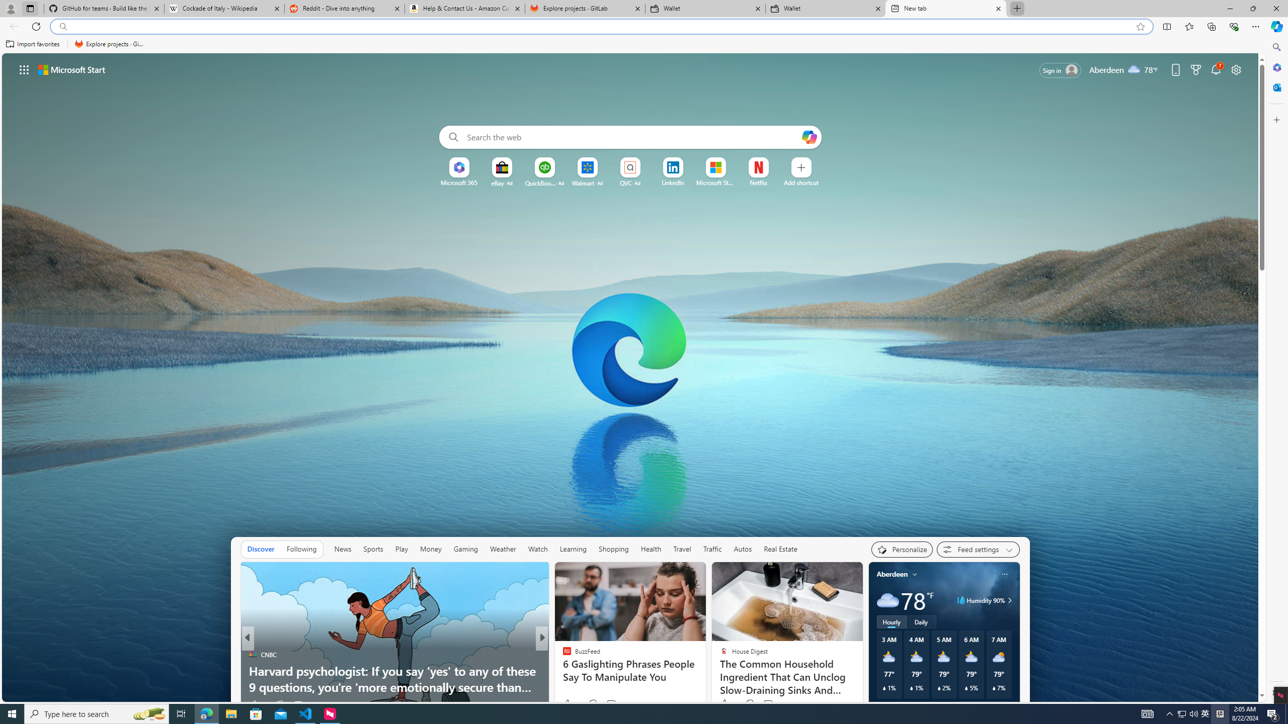 The width and height of the screenshot is (1288, 724). Describe the element at coordinates (613, 549) in the screenshot. I see `Shopping` at that location.